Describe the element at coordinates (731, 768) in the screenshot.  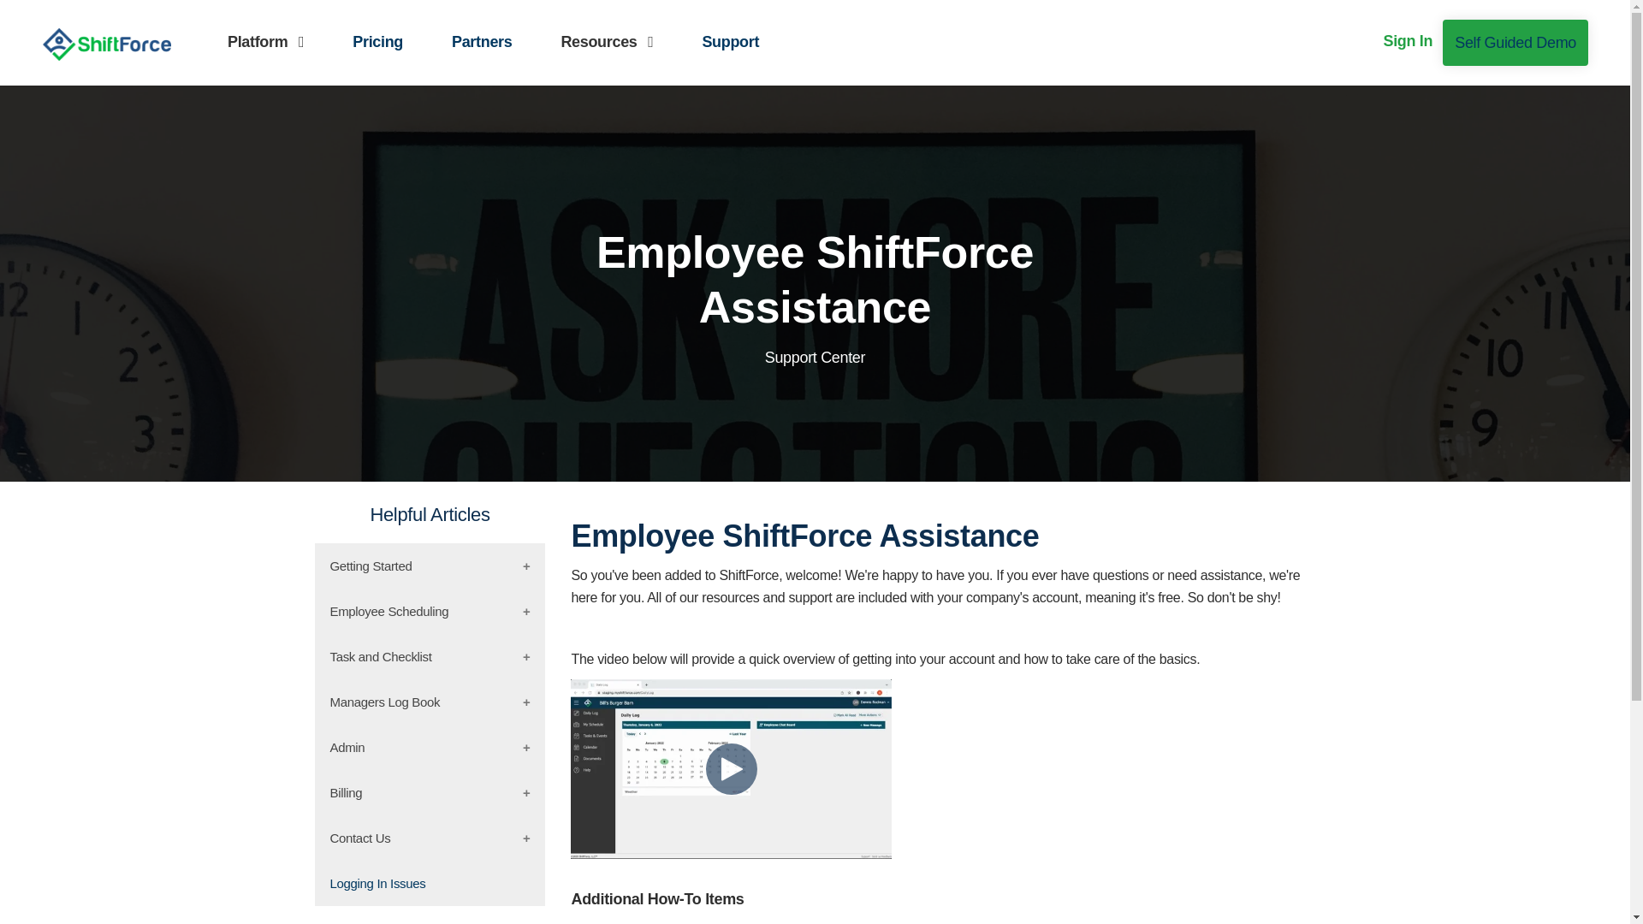
I see `HubSpot Video` at that location.